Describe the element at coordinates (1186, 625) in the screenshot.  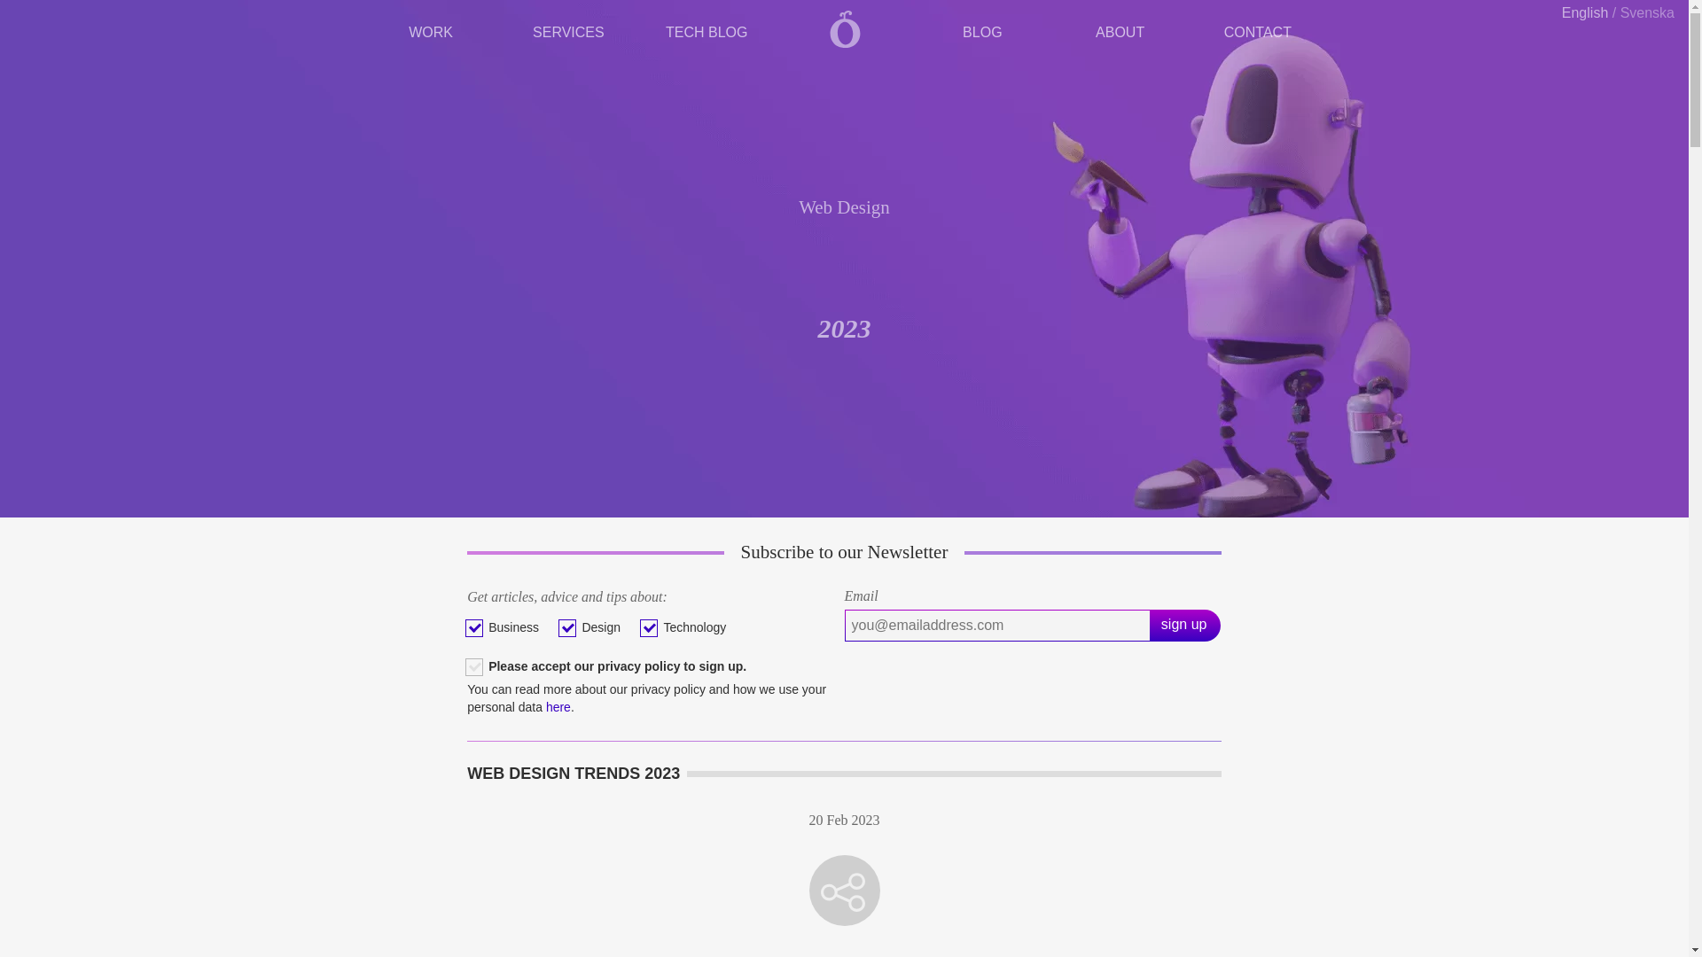
I see `sign up` at that location.